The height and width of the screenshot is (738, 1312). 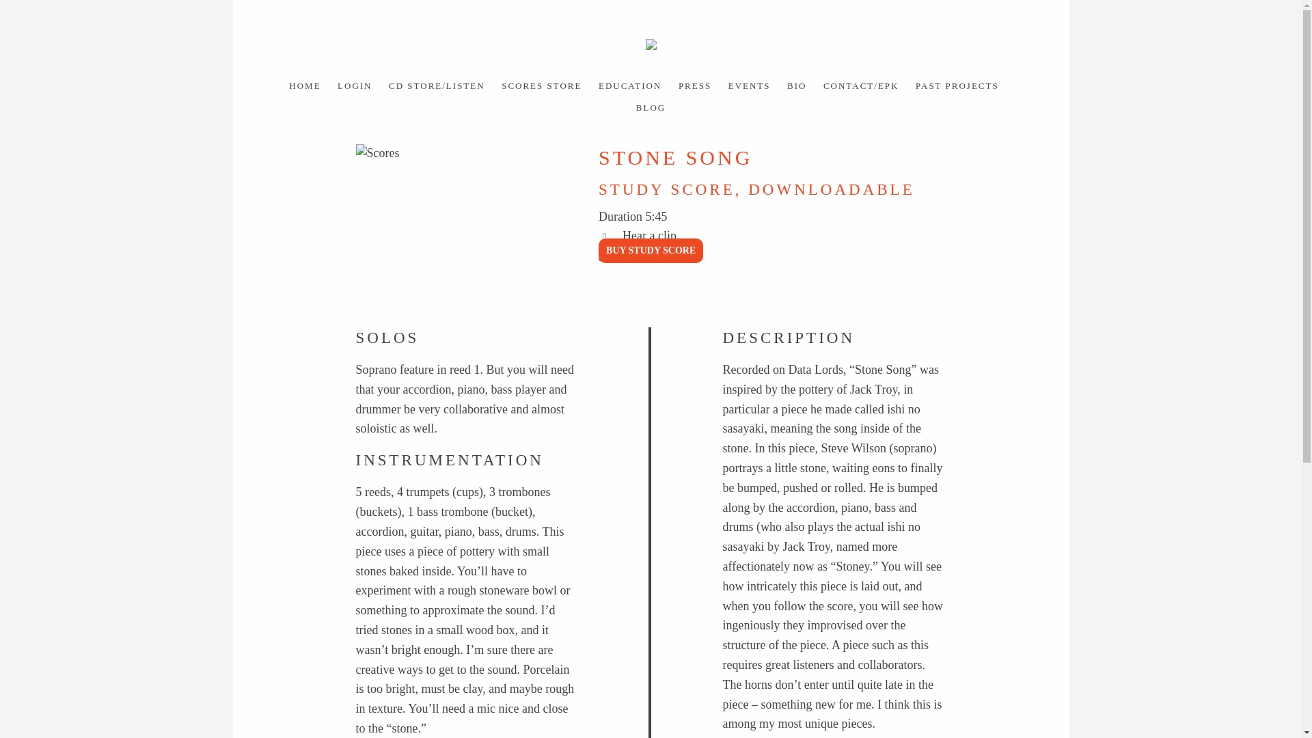 I want to click on BIO, so click(x=797, y=85).